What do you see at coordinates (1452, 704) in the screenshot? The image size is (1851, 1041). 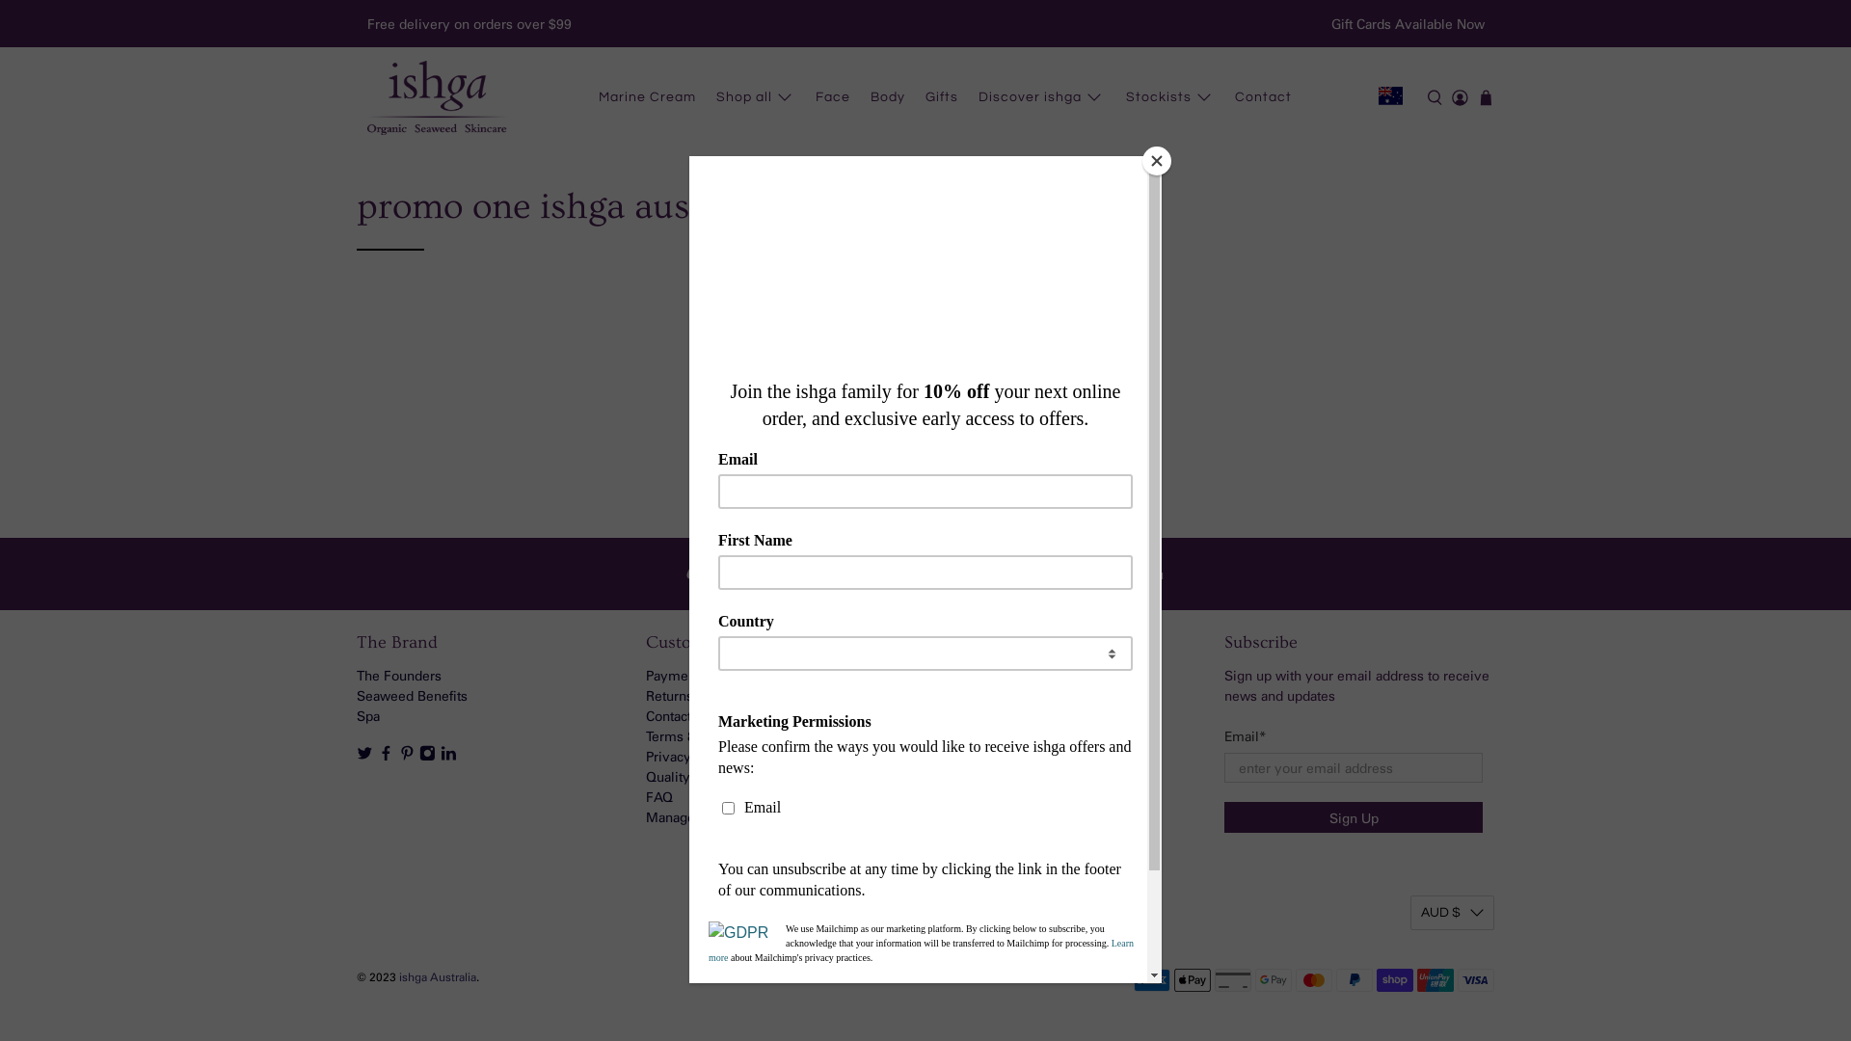 I see `WST` at bounding box center [1452, 704].